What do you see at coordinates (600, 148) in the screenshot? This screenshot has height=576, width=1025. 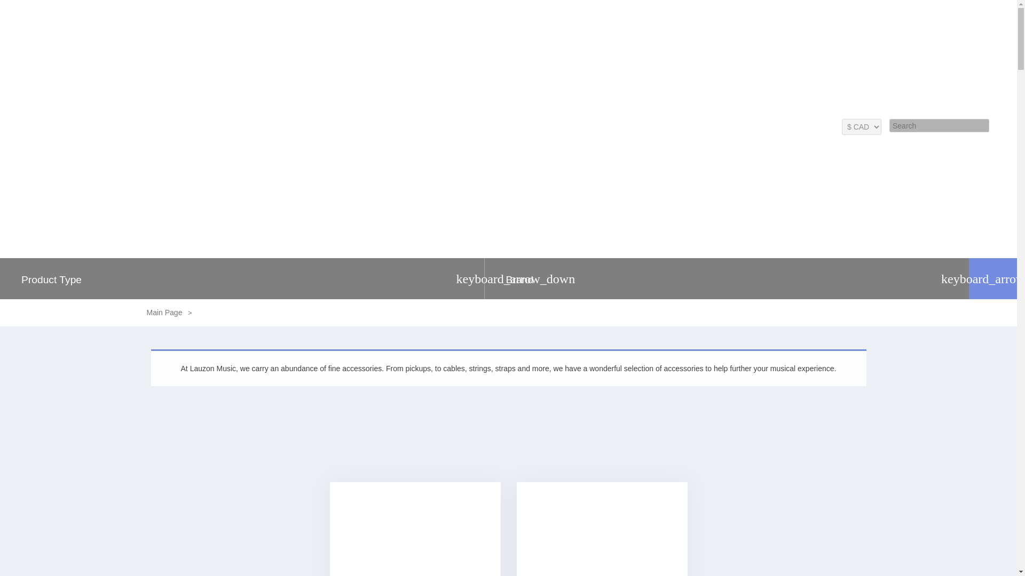 I see `NEW ARRIVALS` at bounding box center [600, 148].